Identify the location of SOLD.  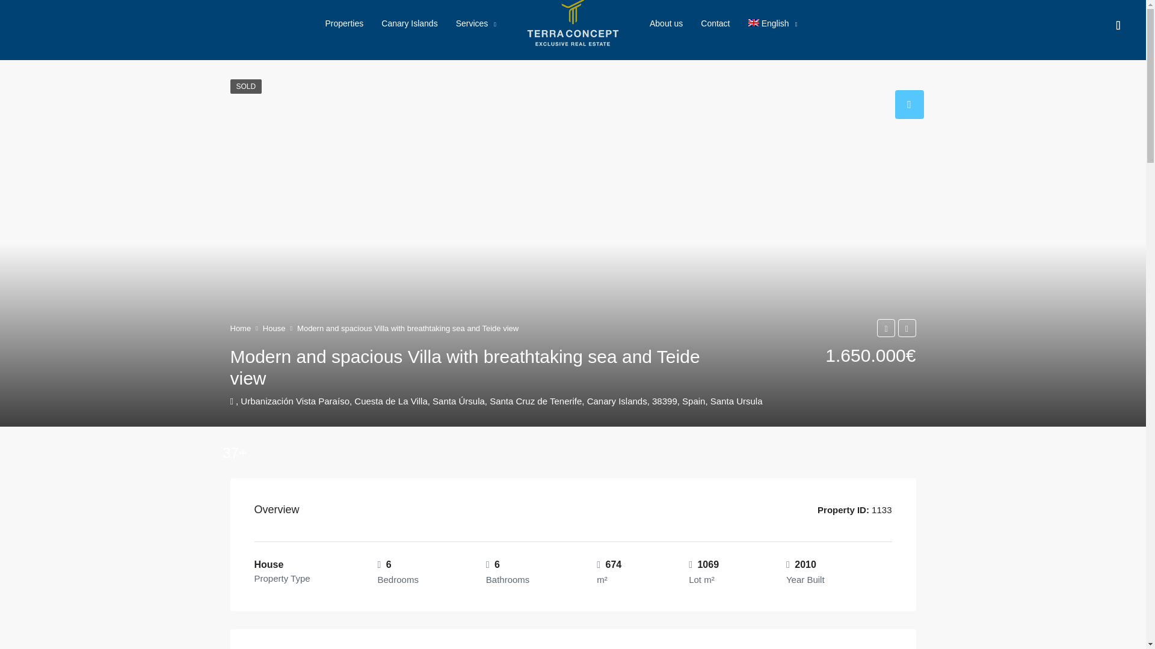
(245, 86).